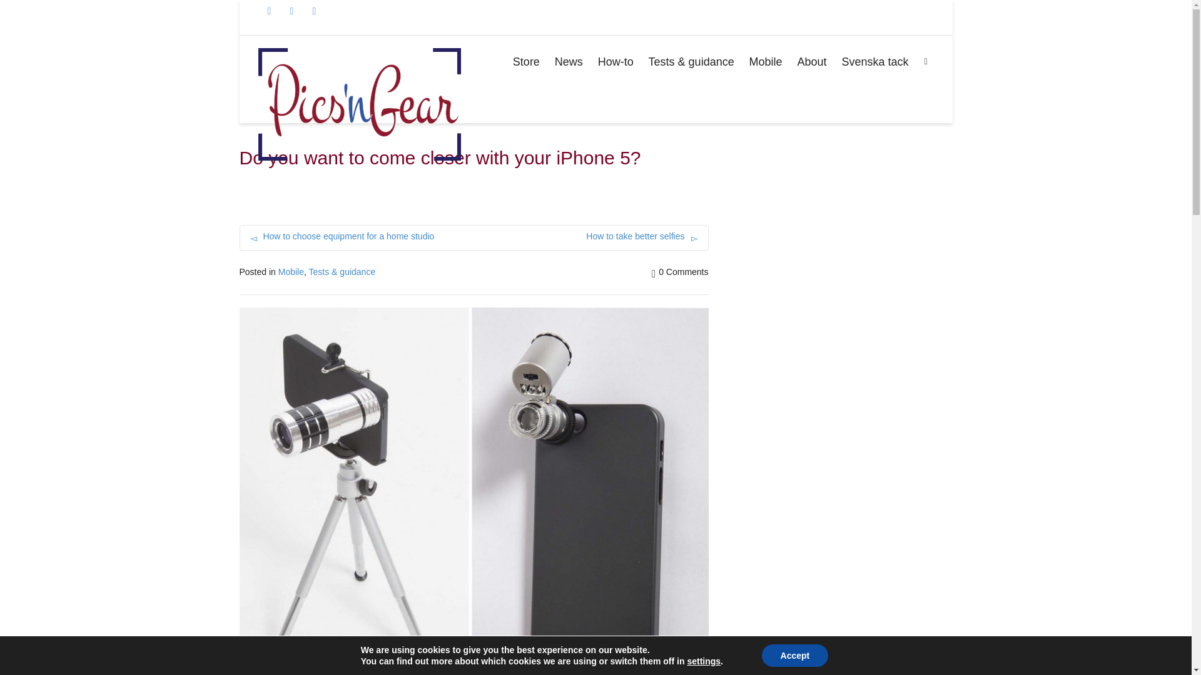 This screenshot has width=1201, height=675. What do you see at coordinates (766, 62) in the screenshot?
I see `Mobile` at bounding box center [766, 62].